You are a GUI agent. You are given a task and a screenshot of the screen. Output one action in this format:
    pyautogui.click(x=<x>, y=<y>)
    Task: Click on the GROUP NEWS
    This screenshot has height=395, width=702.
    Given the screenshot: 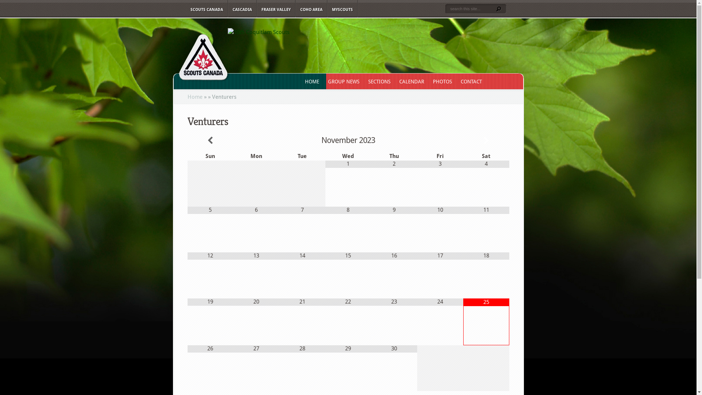 What is the action you would take?
    pyautogui.click(x=342, y=81)
    